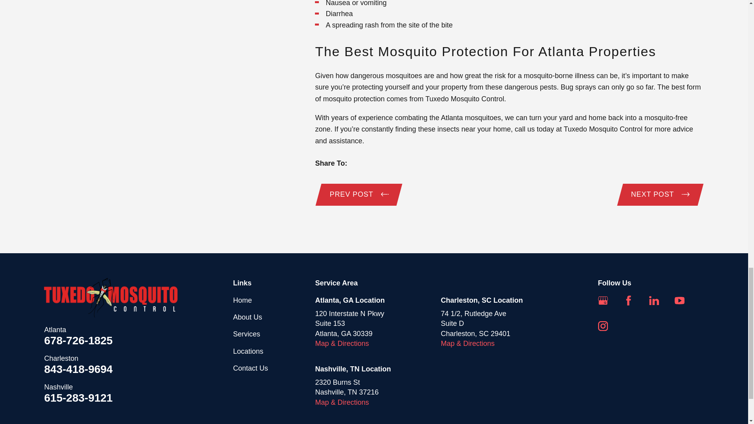 This screenshot has width=754, height=424. What do you see at coordinates (602, 300) in the screenshot?
I see `Google Business Profile` at bounding box center [602, 300].